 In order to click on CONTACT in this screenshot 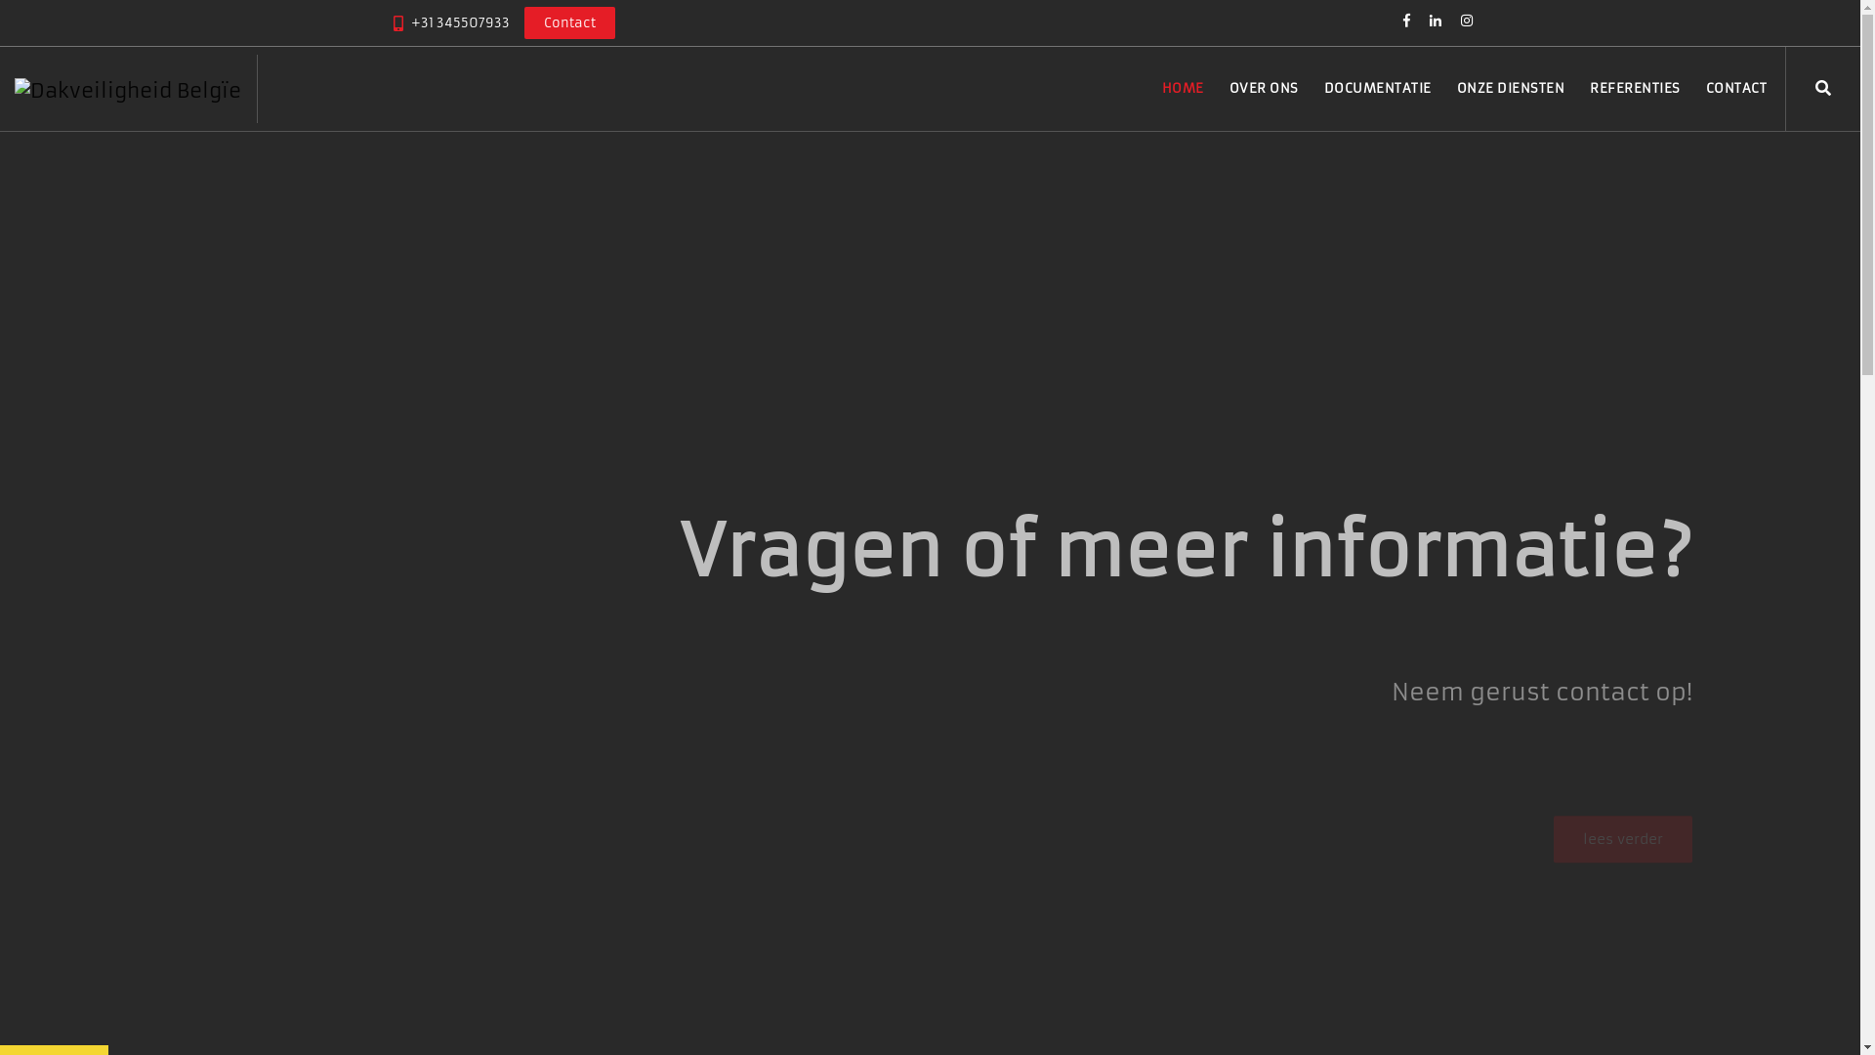, I will do `click(1736, 89)`.